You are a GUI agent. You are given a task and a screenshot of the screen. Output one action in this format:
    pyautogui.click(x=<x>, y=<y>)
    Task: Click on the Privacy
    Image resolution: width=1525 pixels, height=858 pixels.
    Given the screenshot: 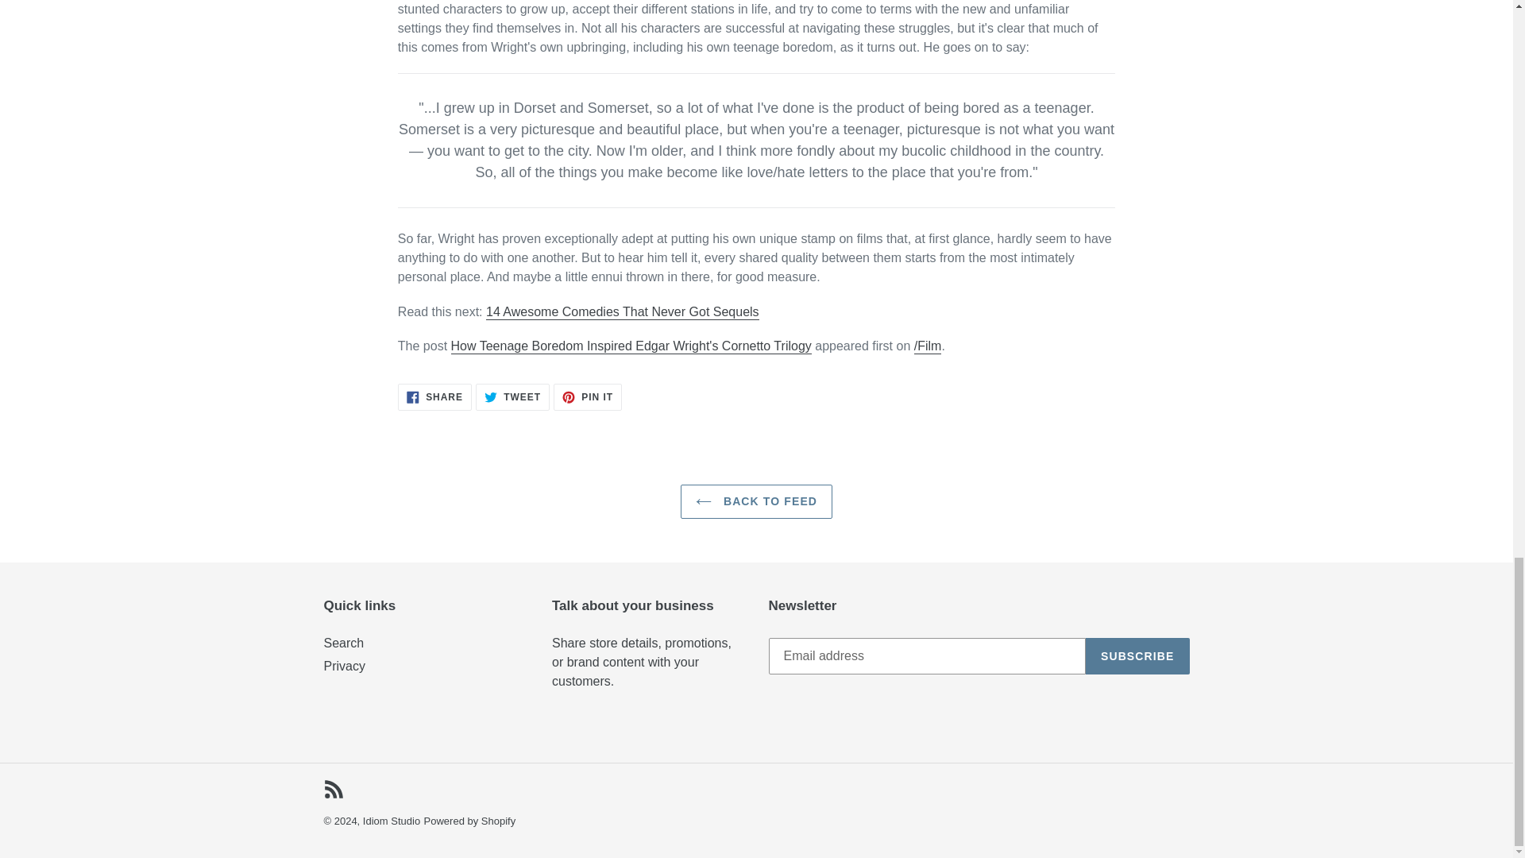 What is the action you would take?
    pyautogui.click(x=345, y=666)
    